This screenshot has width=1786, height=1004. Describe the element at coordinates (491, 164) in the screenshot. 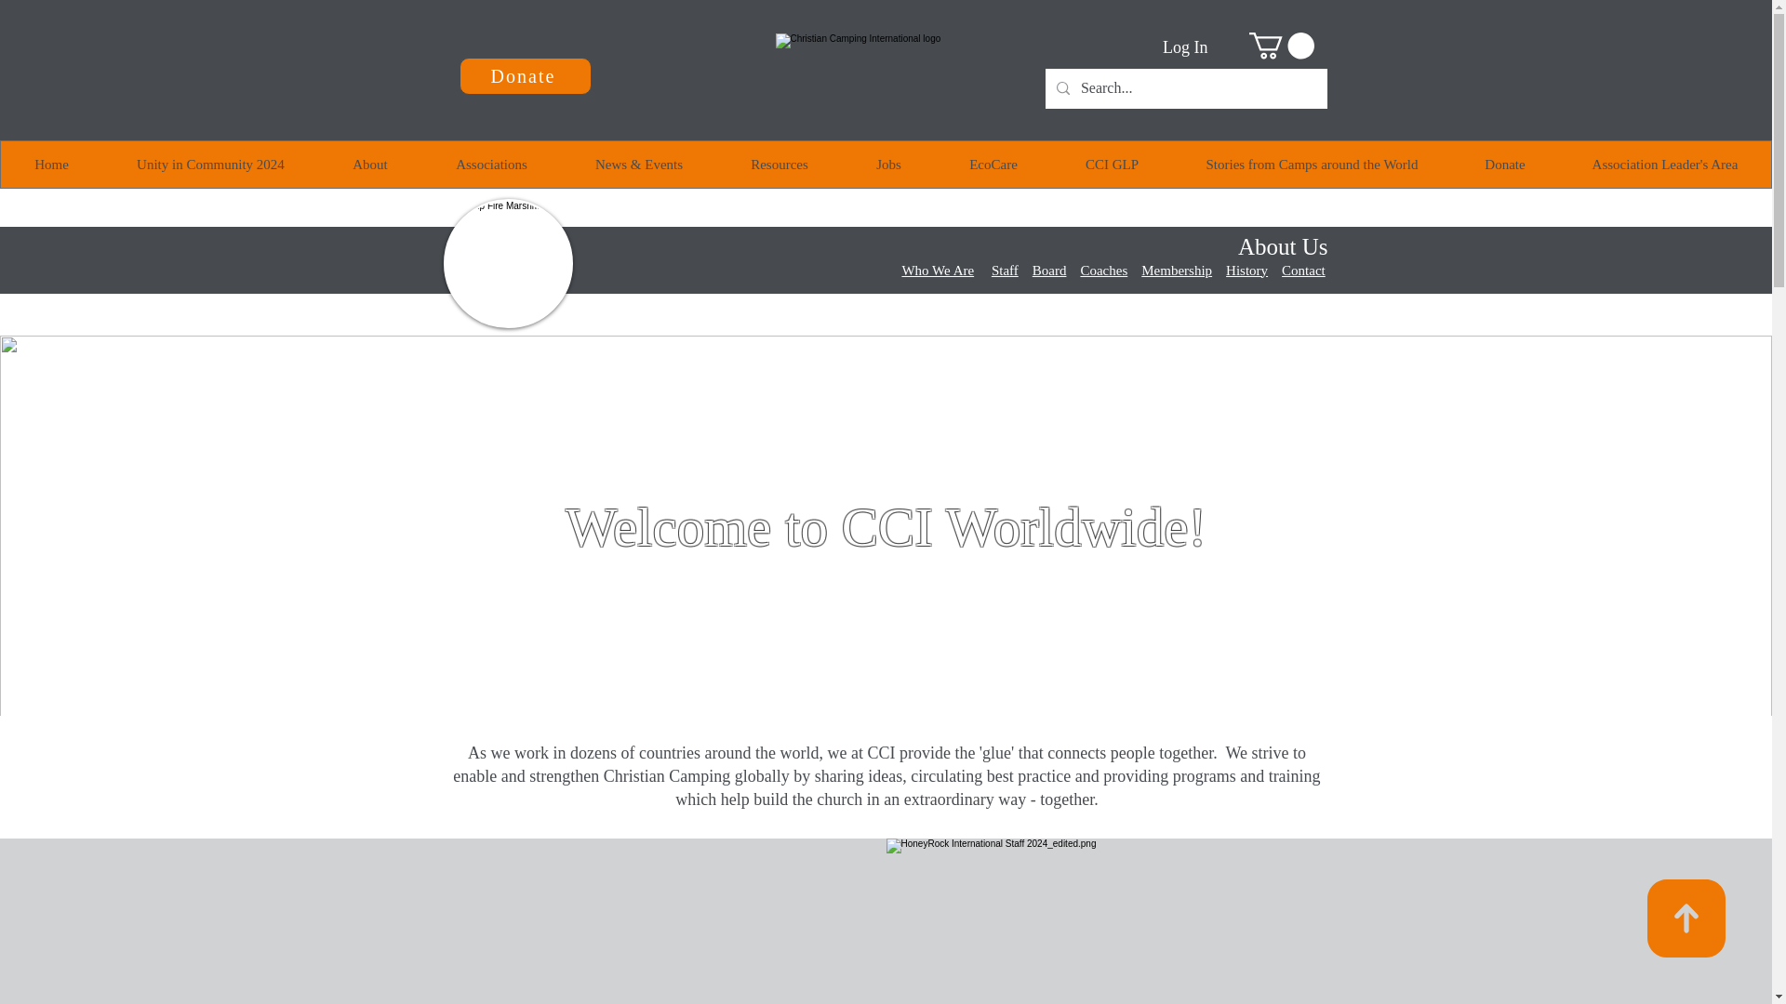

I see `Associations` at that location.